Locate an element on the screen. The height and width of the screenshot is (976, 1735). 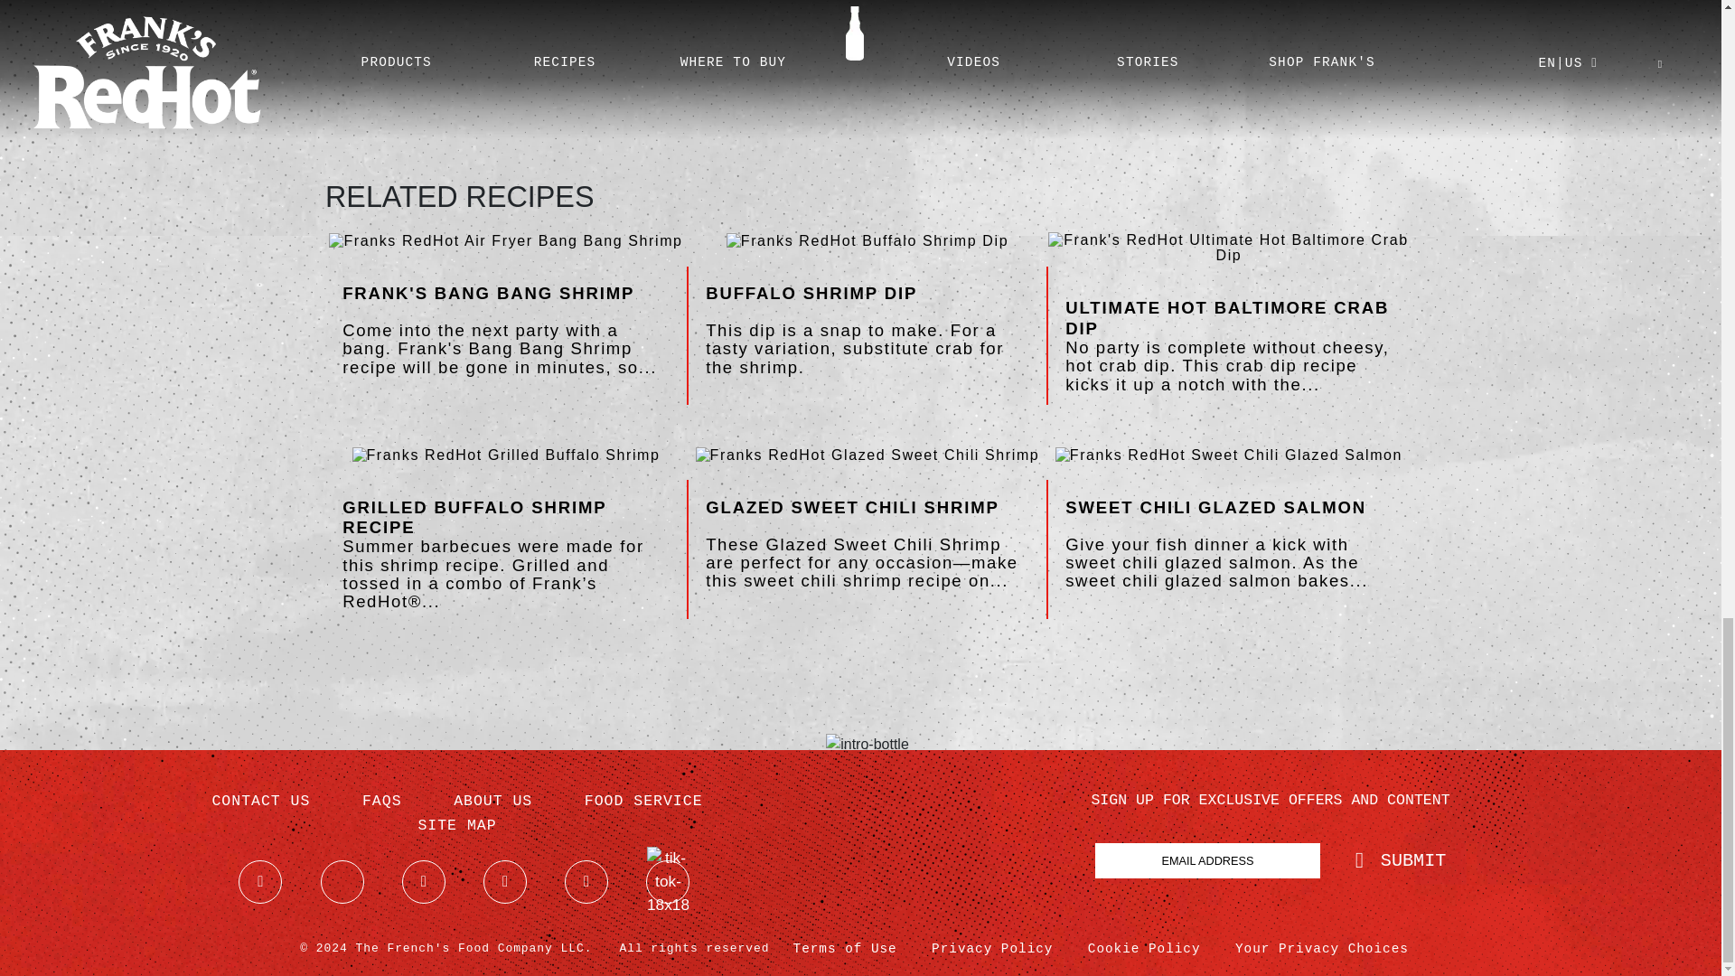
Frank's RedHot Ultimate Hot Baltimore Crab Dip is located at coordinates (1228, 248).